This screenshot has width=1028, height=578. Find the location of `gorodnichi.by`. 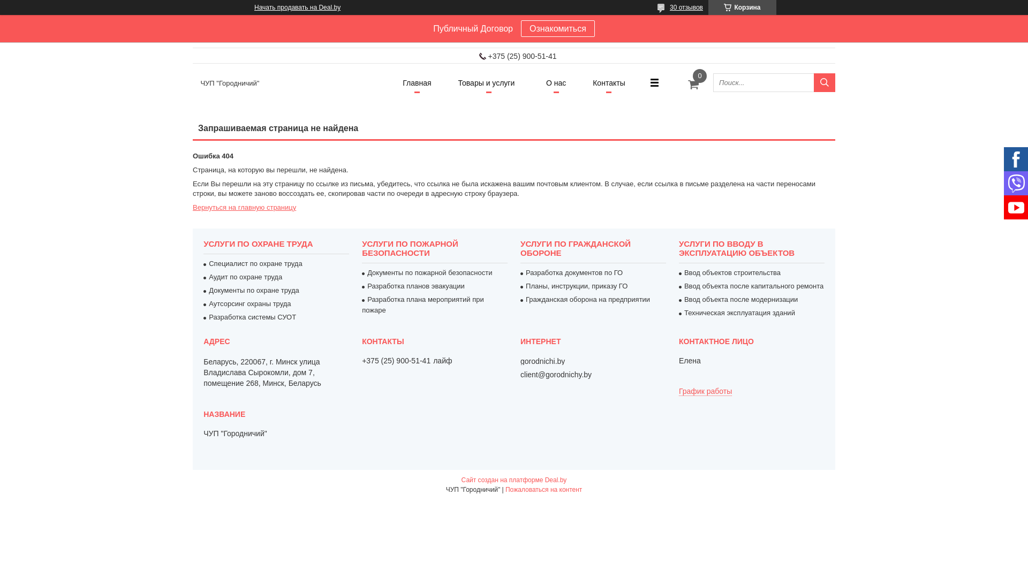

gorodnichi.by is located at coordinates (543, 361).